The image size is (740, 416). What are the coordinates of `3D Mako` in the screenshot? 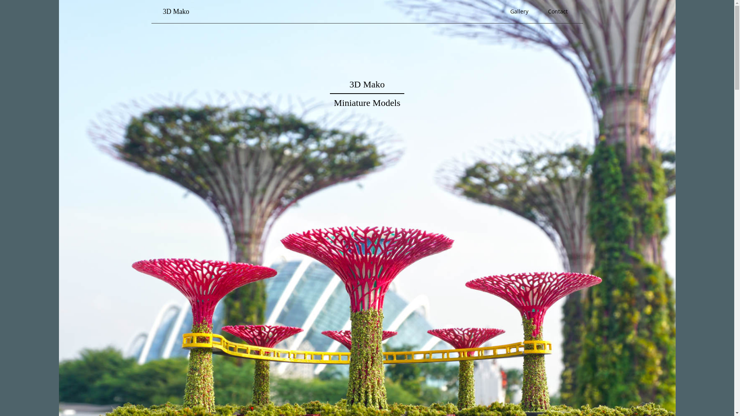 It's located at (176, 12).